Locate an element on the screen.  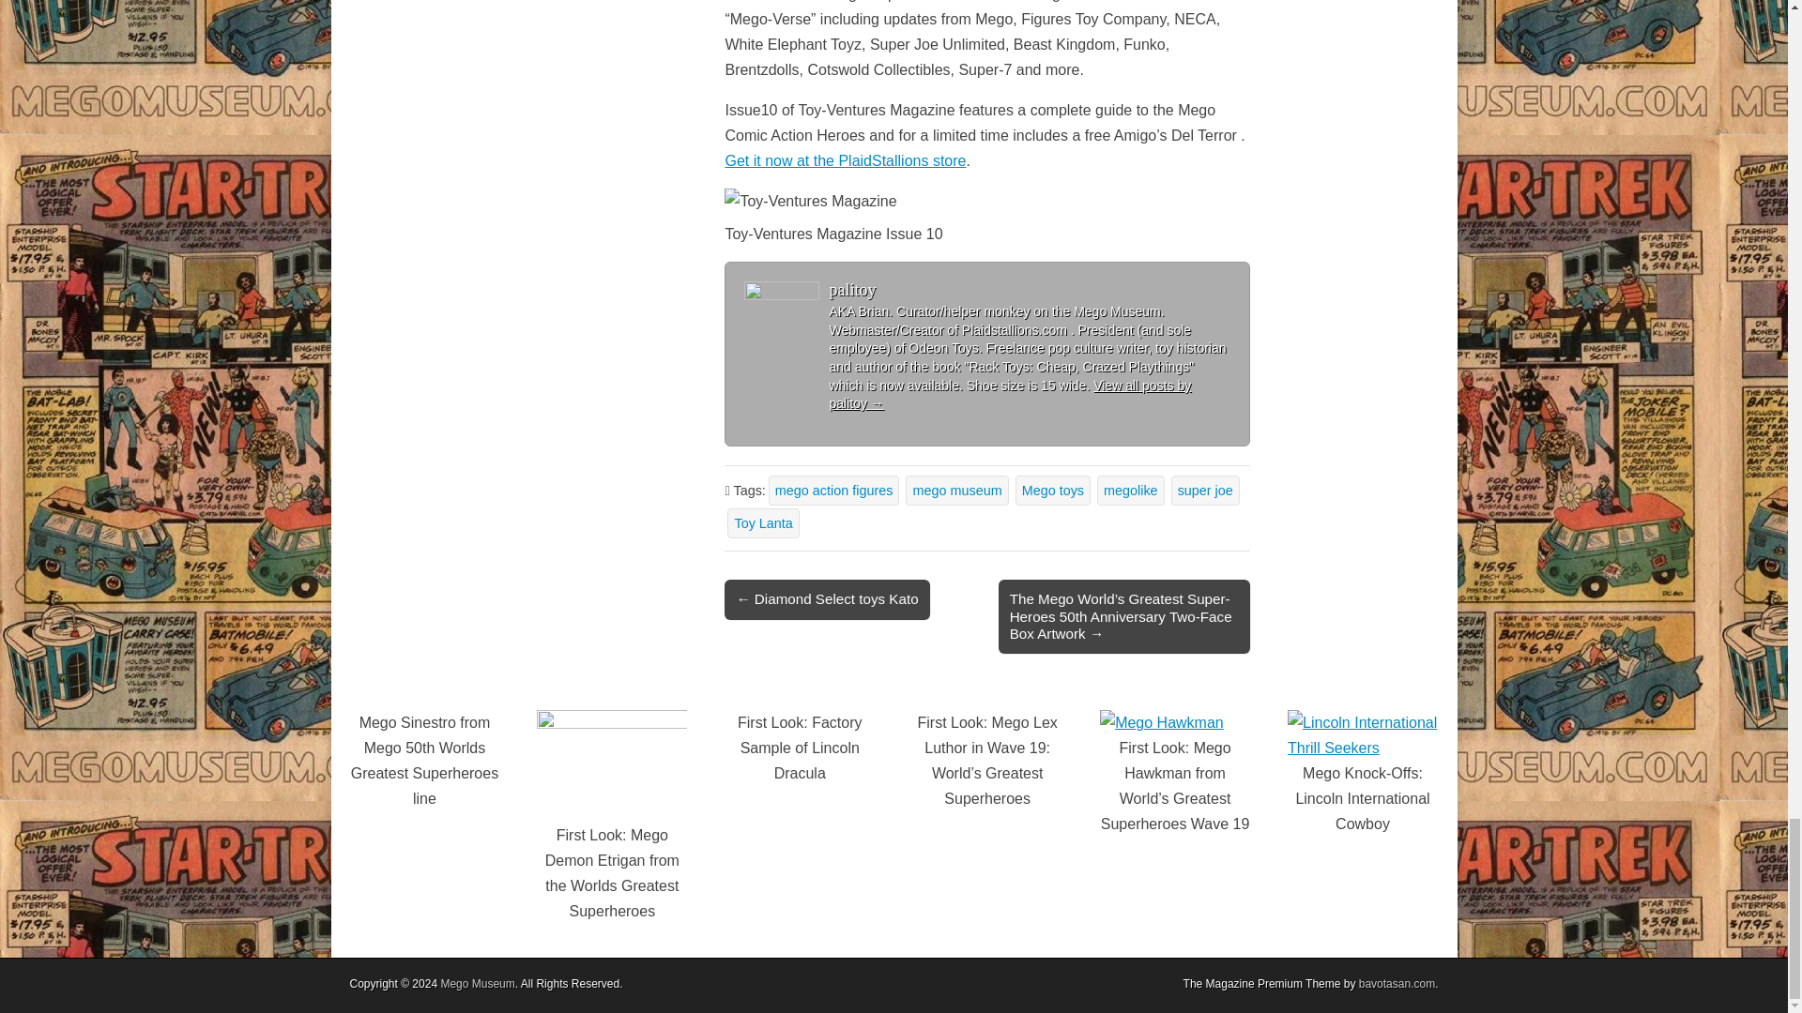
megolike is located at coordinates (1130, 490).